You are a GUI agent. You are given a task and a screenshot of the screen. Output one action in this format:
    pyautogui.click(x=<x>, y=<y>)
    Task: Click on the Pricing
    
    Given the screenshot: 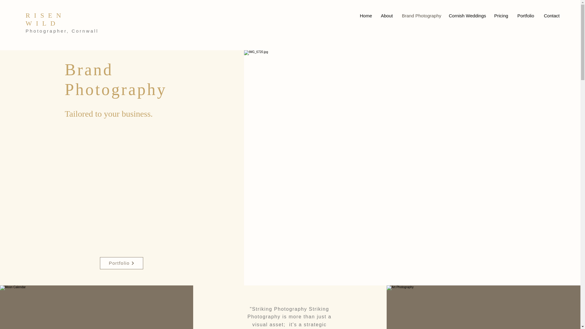 What is the action you would take?
    pyautogui.click(x=501, y=16)
    